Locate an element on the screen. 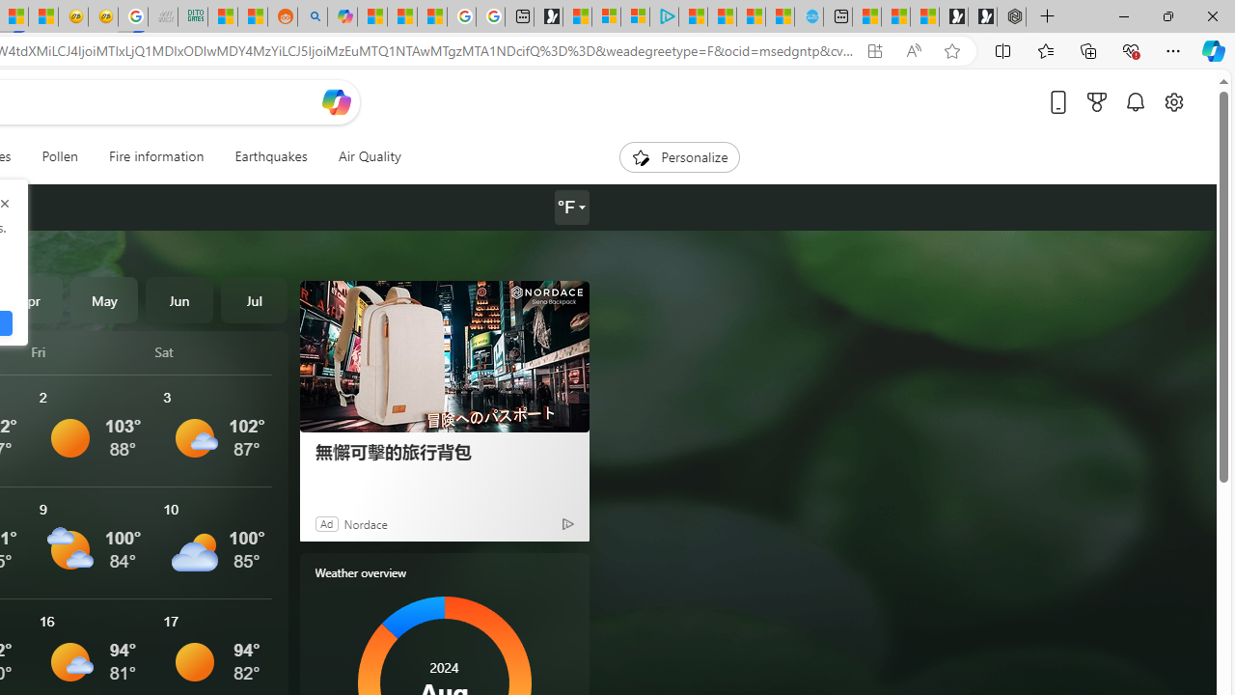 Image resolution: width=1235 pixels, height=695 pixels. App available. Install Microsoft Start Weather is located at coordinates (874, 51).